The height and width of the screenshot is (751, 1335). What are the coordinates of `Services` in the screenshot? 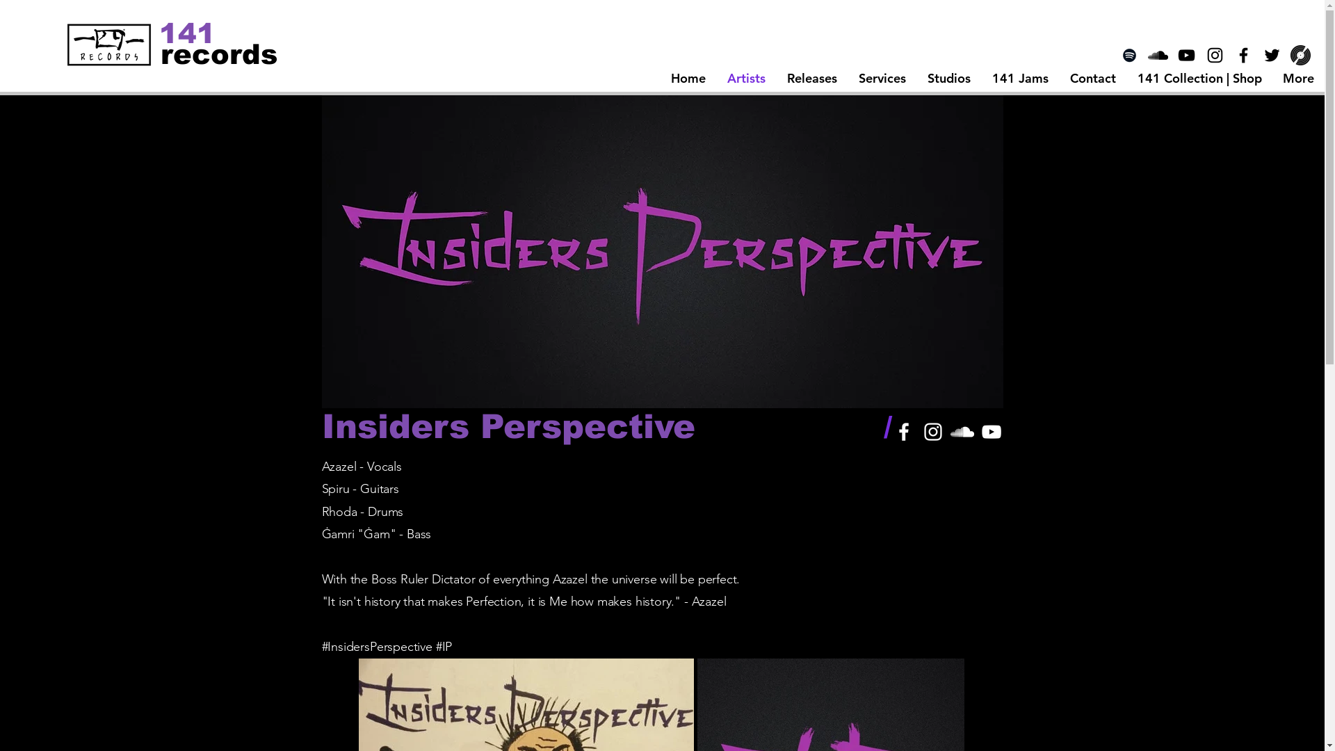 It's located at (882, 79).